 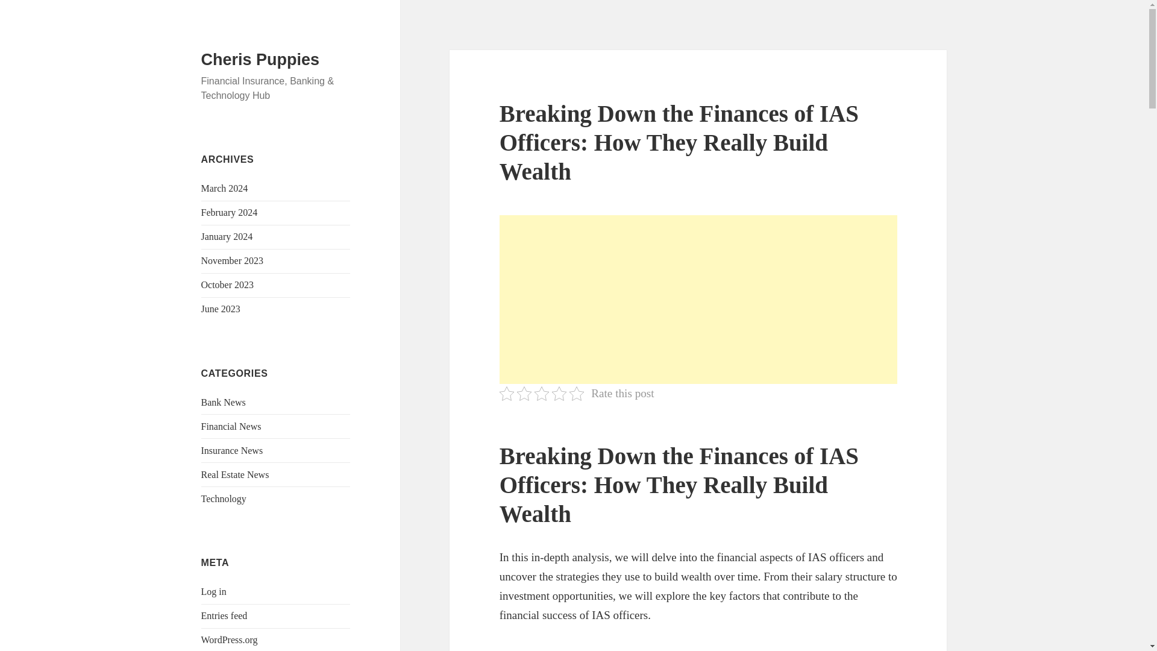 What do you see at coordinates (223, 402) in the screenshot?
I see `Bank News` at bounding box center [223, 402].